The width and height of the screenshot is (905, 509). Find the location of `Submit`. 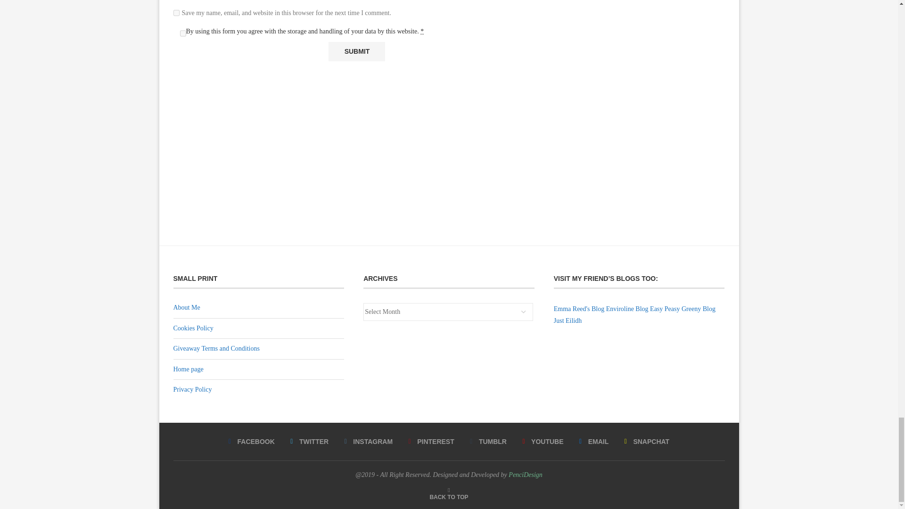

Submit is located at coordinates (356, 51).